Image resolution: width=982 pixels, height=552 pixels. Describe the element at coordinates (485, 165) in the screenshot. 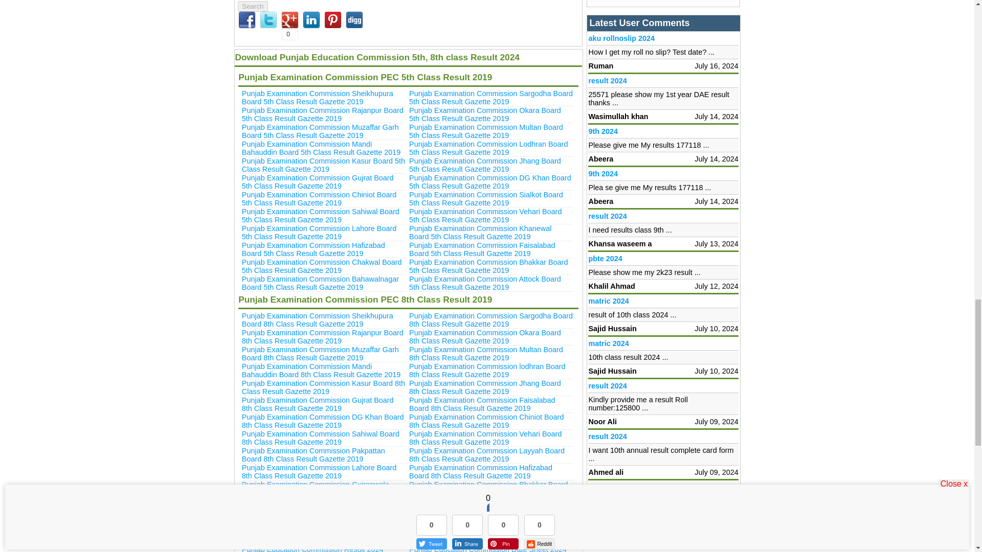

I see `PEC Jhang Board 5th Class Result 2019` at that location.